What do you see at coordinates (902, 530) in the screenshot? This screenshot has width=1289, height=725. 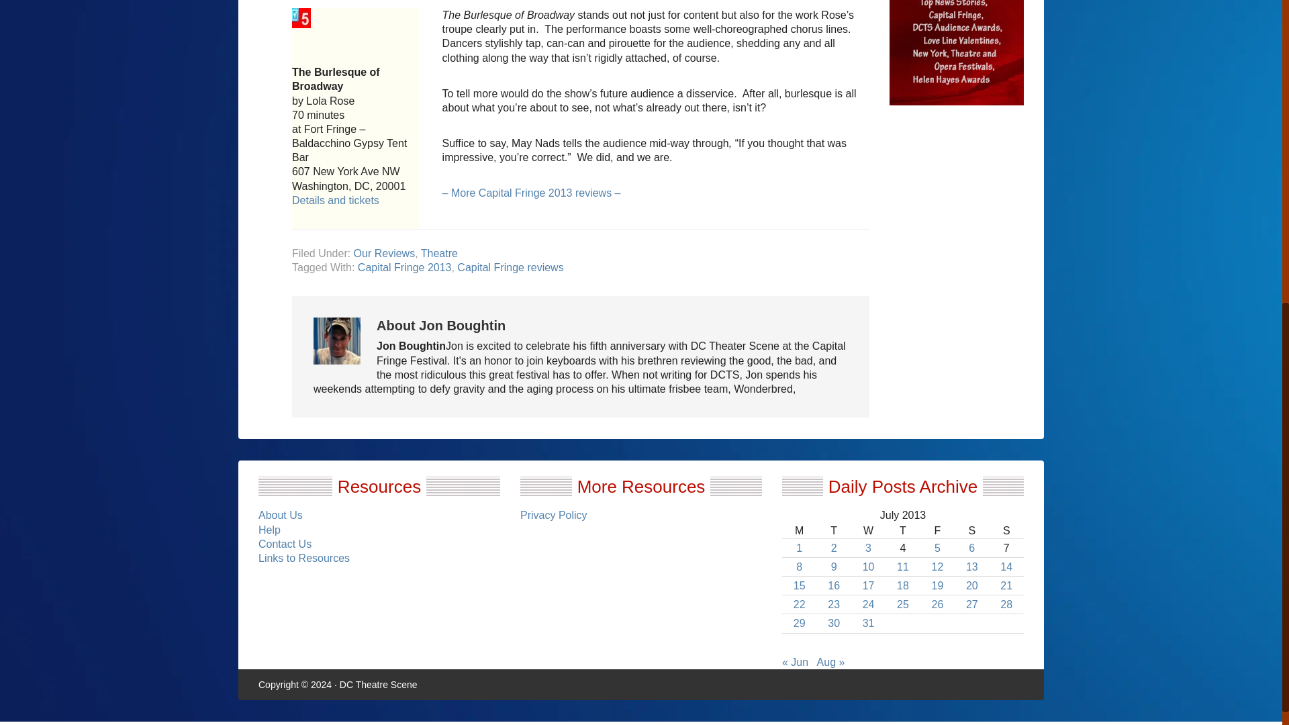 I see `Thursday` at bounding box center [902, 530].